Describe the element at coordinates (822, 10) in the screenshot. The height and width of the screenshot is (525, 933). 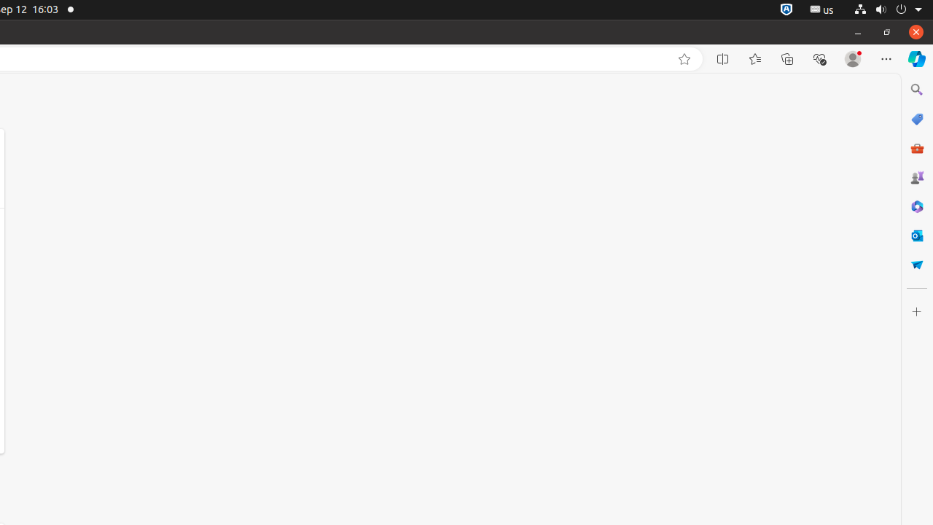
I see `:1.21/StatusNotifierItem` at that location.